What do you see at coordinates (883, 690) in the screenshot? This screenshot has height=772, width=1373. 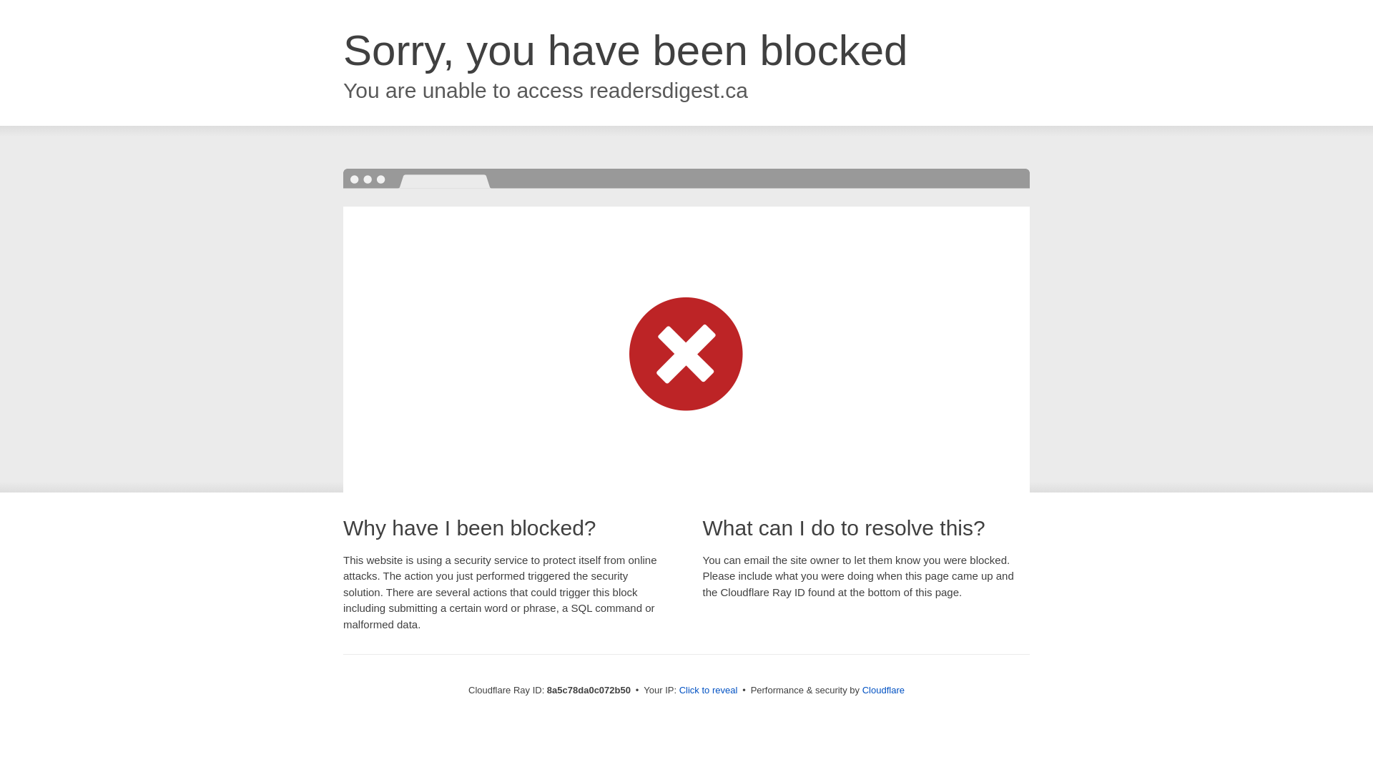 I see `Cloudflare` at bounding box center [883, 690].